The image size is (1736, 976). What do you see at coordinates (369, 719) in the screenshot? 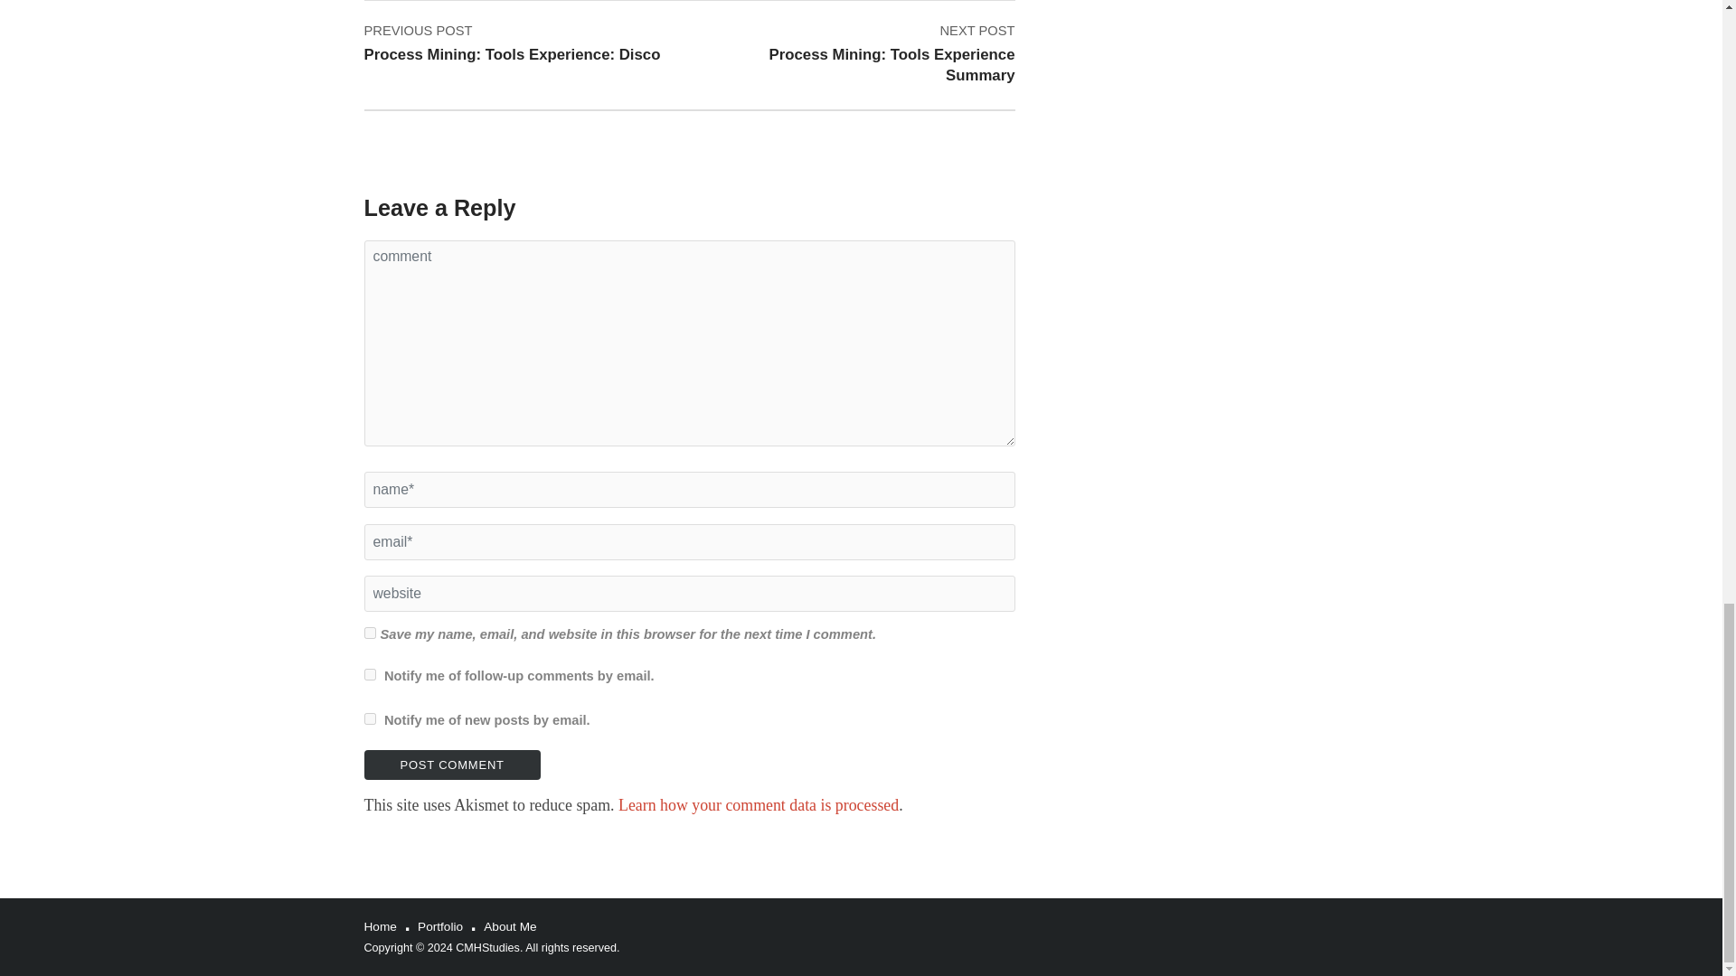
I see `subscribe` at bounding box center [369, 719].